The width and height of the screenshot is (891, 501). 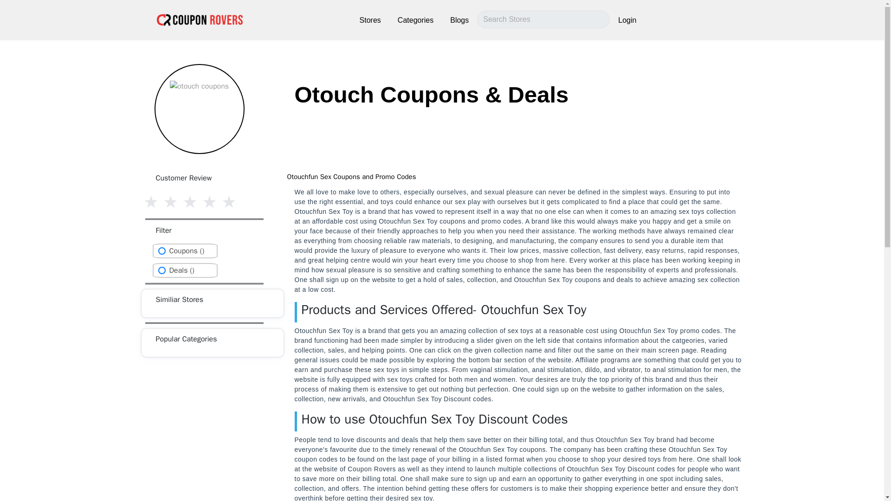 I want to click on Categories, so click(x=415, y=20).